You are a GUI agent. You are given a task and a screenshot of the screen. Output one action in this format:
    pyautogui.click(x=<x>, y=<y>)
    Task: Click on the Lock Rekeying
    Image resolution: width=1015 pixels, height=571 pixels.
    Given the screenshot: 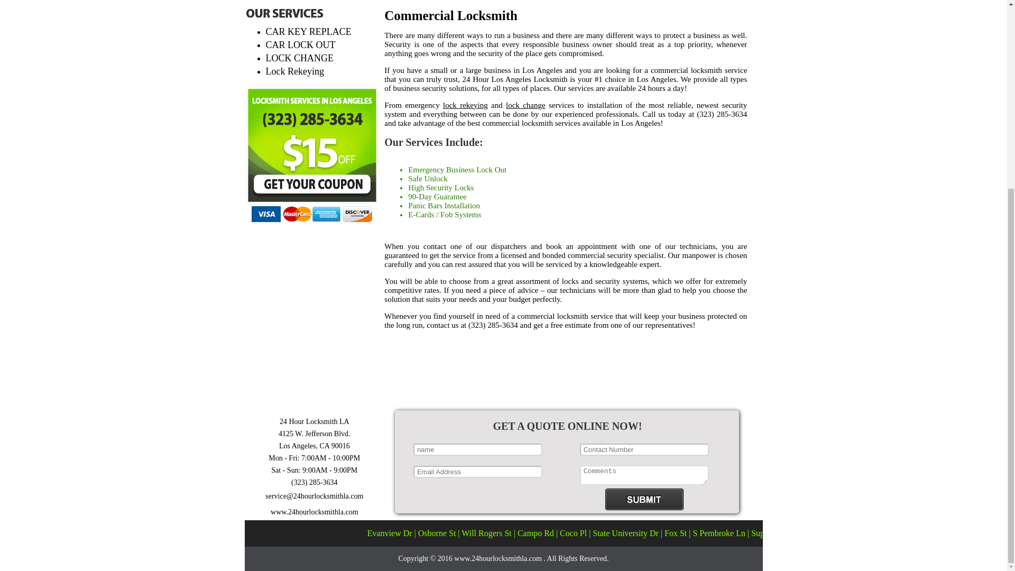 What is the action you would take?
    pyautogui.click(x=294, y=71)
    